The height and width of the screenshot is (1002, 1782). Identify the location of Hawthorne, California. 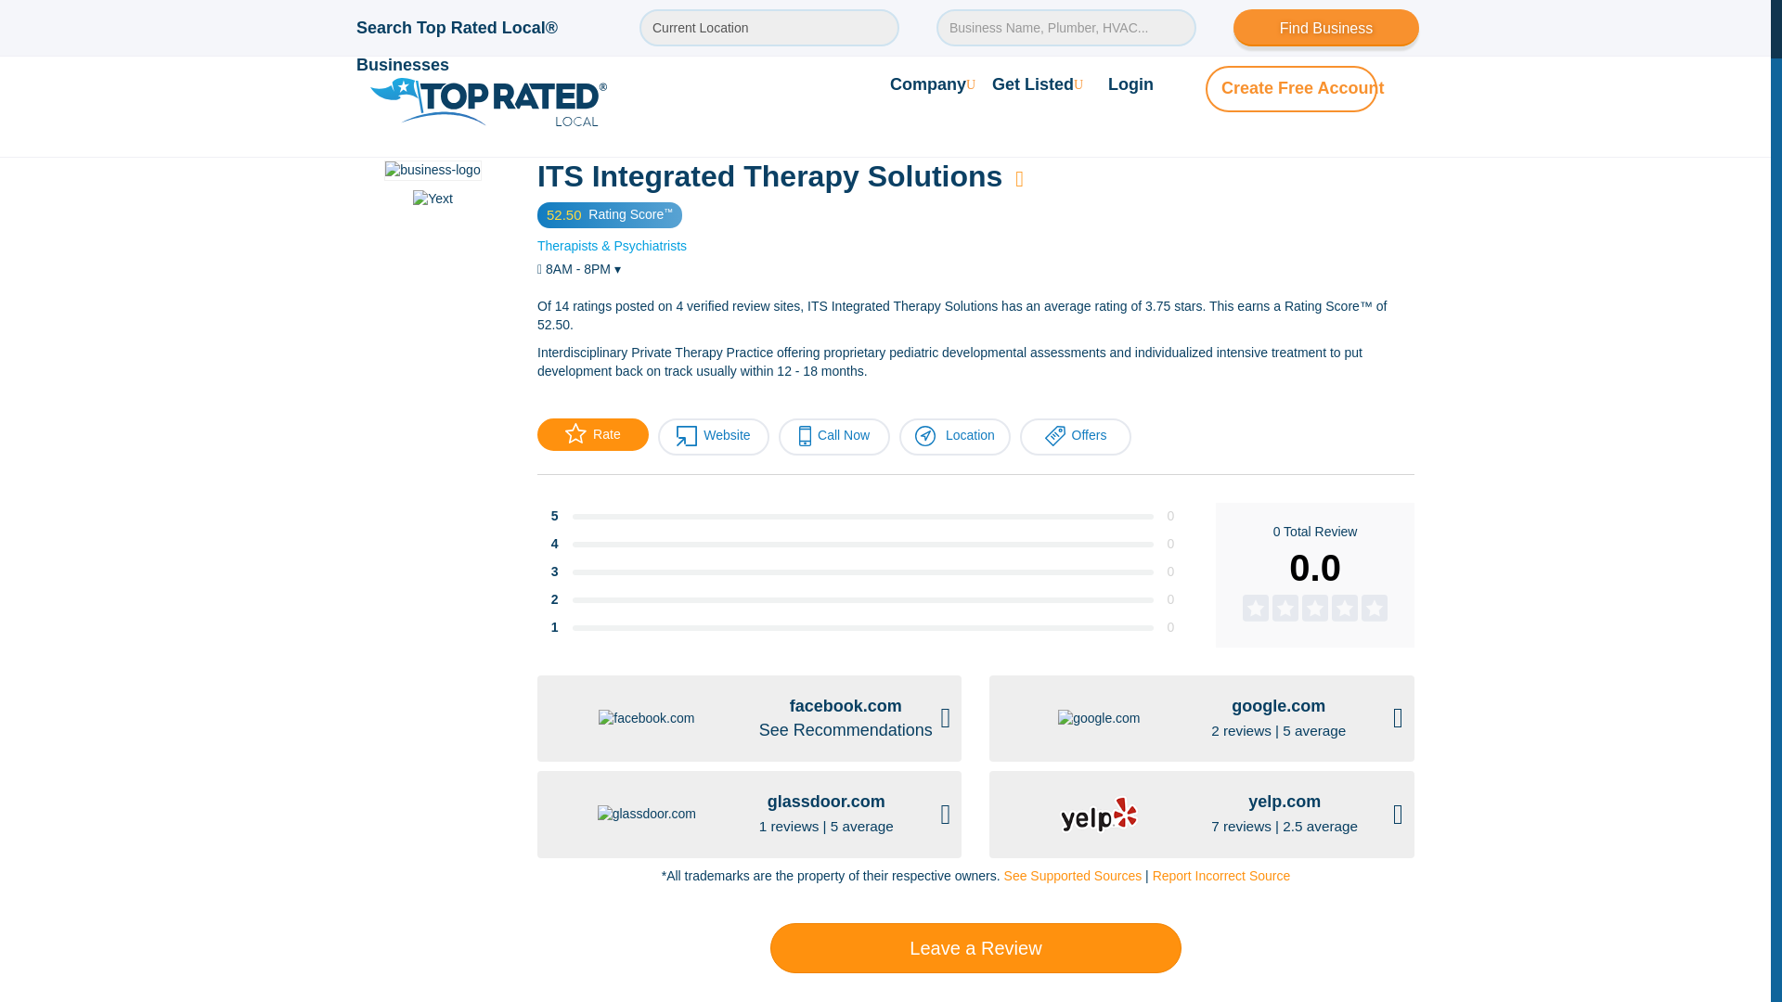
(449, 113).